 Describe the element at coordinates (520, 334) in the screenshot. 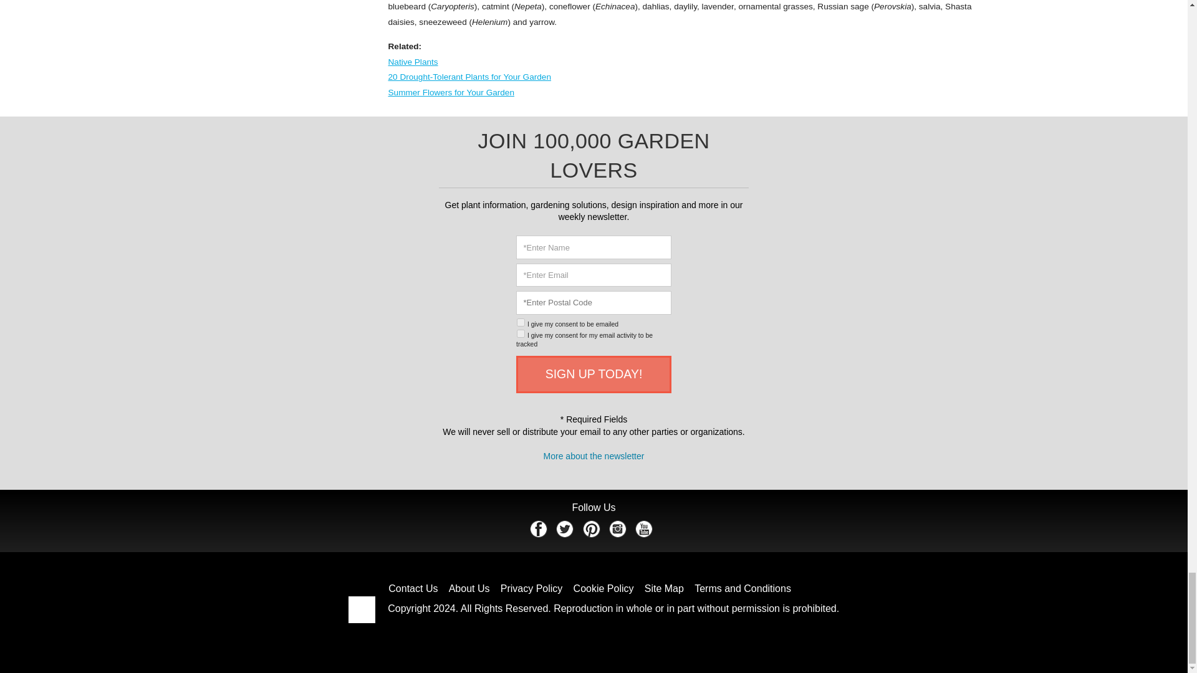

I see `on` at that location.